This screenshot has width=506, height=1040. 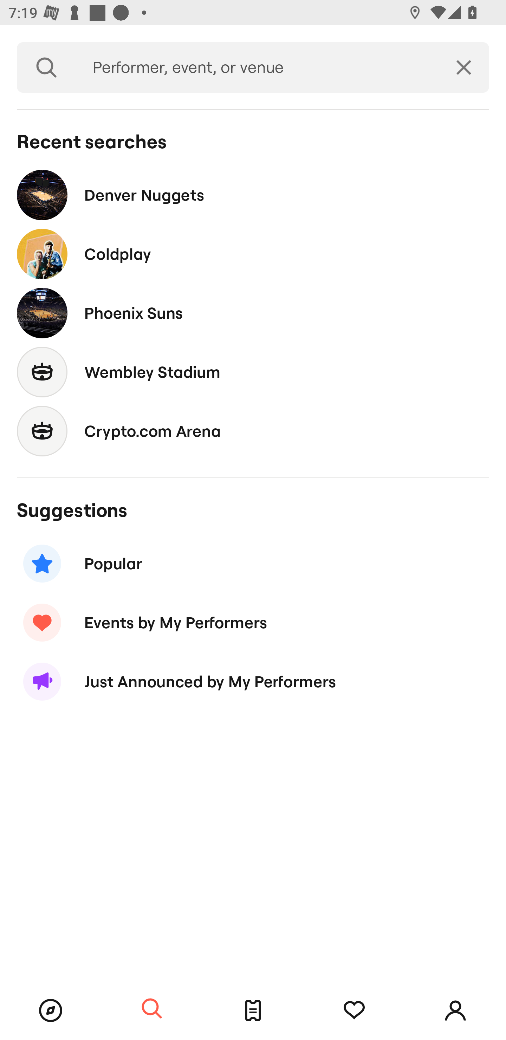 I want to click on Clear, so click(x=464, y=67).